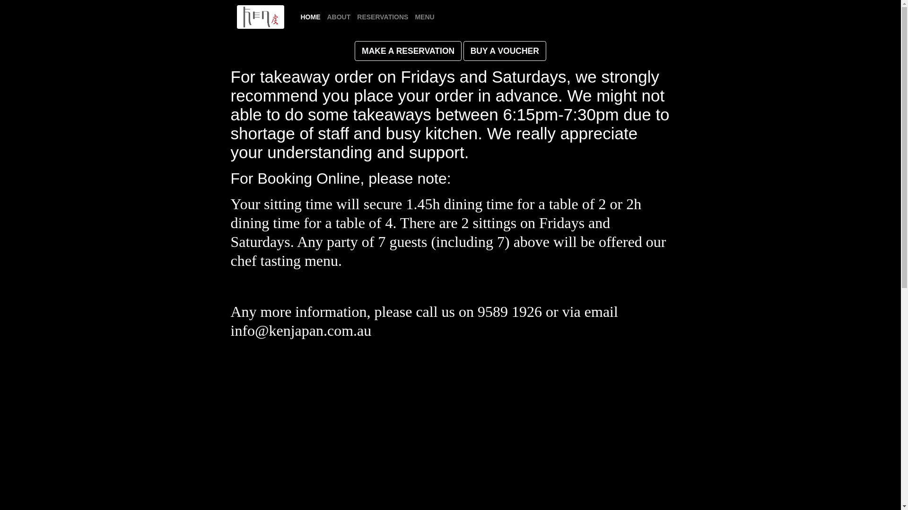  Describe the element at coordinates (339, 17) in the screenshot. I see `ABOUT` at that location.